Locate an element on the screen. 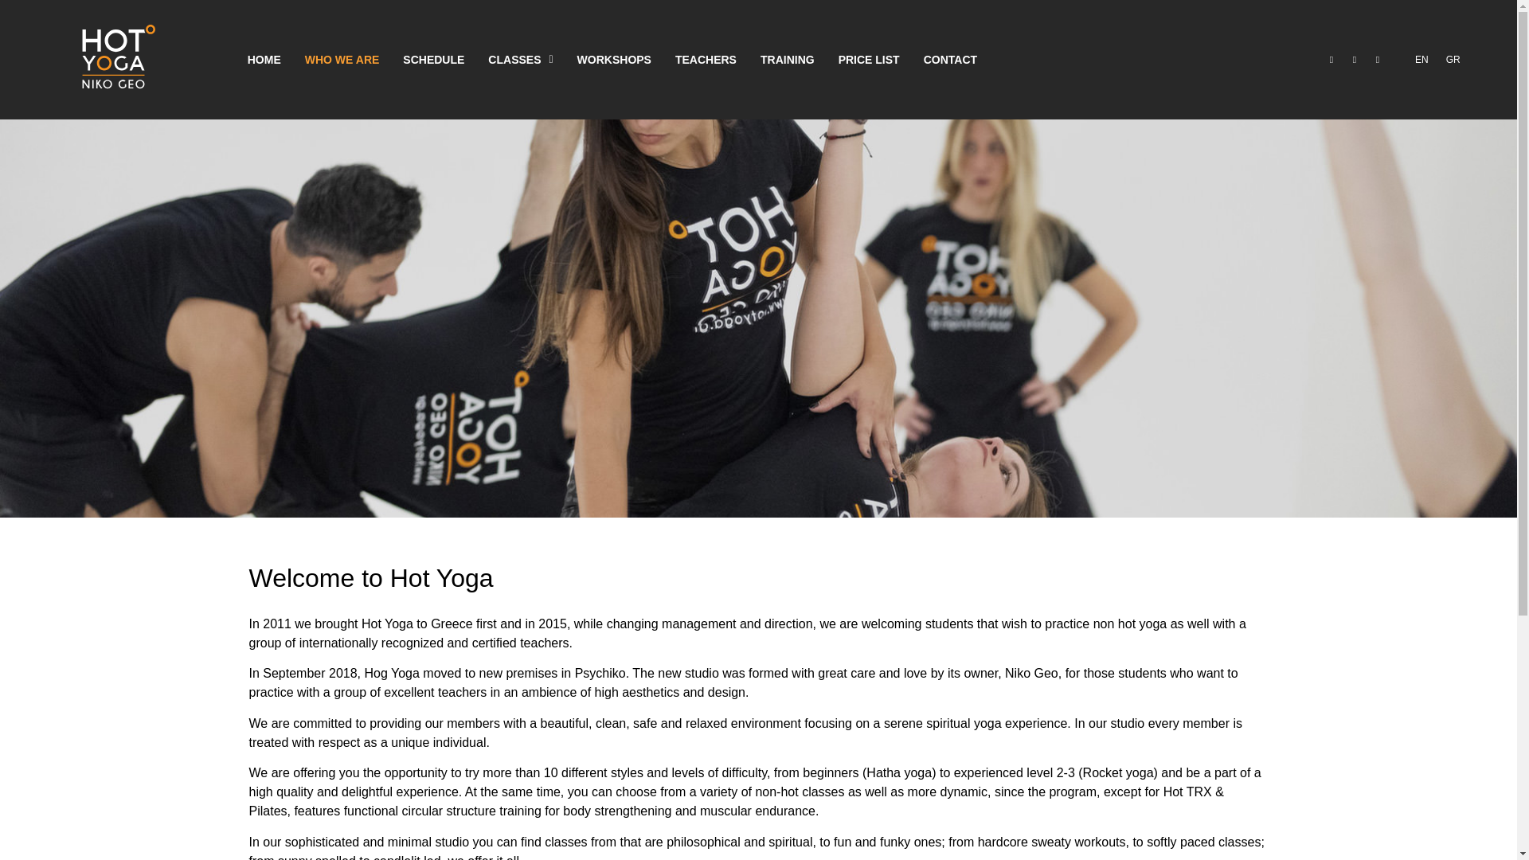  HOME is located at coordinates (264, 59).